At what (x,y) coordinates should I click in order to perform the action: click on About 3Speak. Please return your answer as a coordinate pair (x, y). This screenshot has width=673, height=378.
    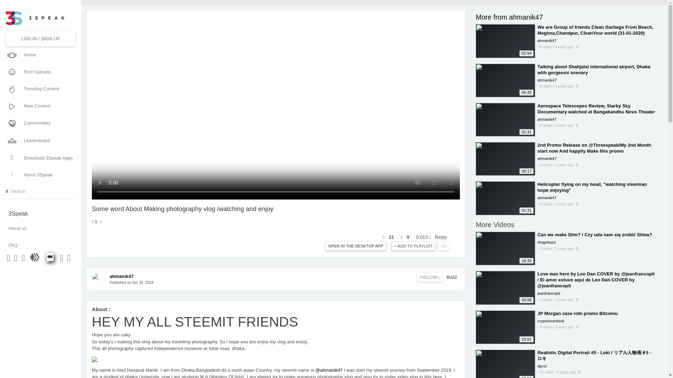
    Looking at the image, I should click on (40, 175).